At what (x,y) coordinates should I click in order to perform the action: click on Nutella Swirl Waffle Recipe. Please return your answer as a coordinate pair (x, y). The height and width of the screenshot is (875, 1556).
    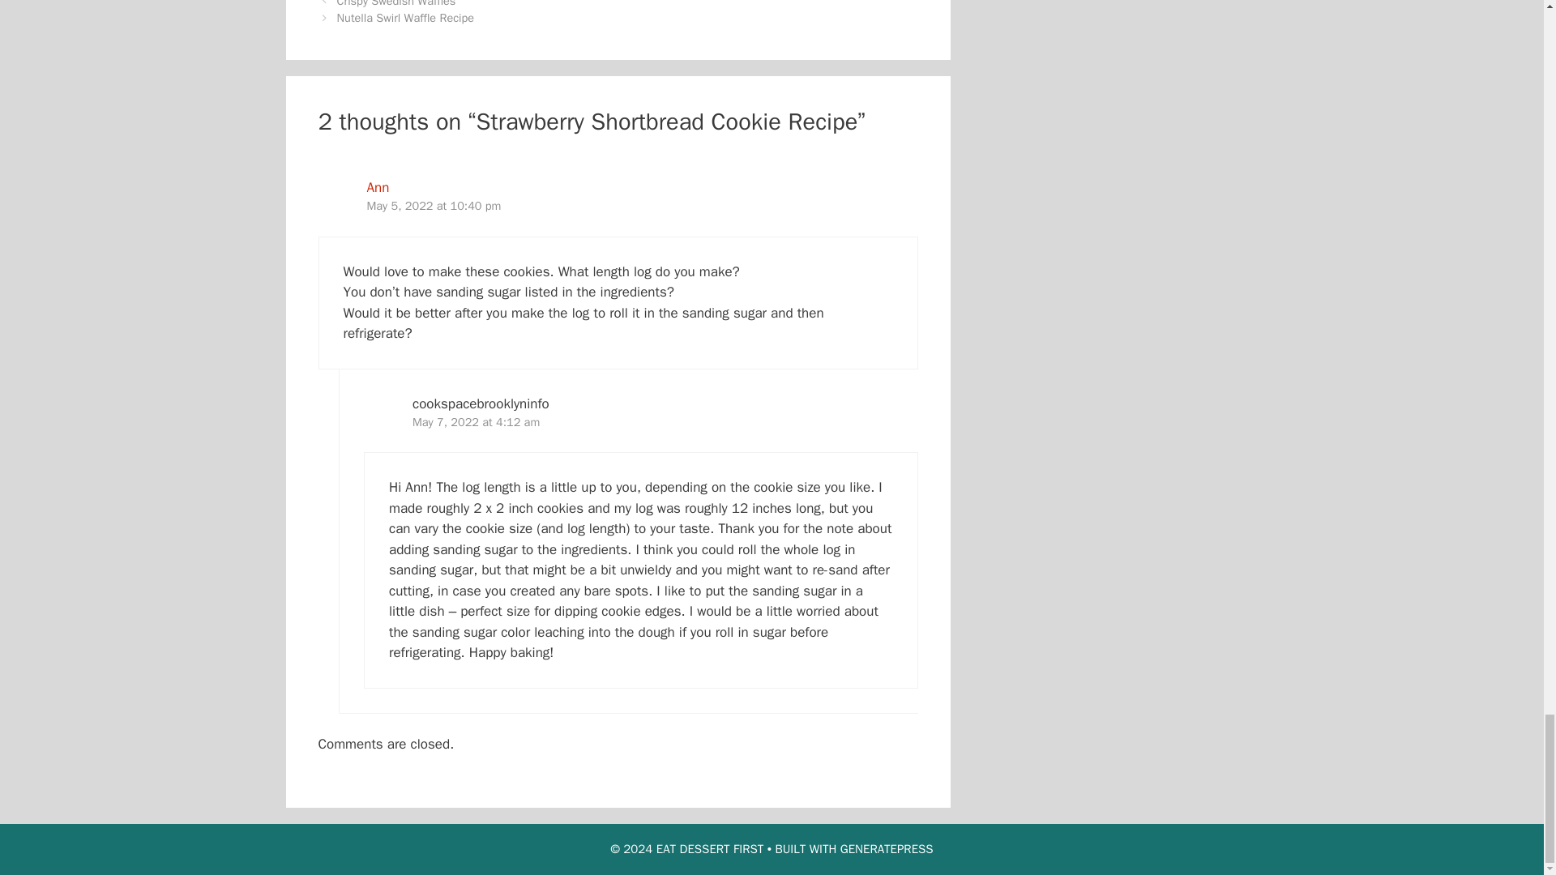
    Looking at the image, I should click on (405, 18).